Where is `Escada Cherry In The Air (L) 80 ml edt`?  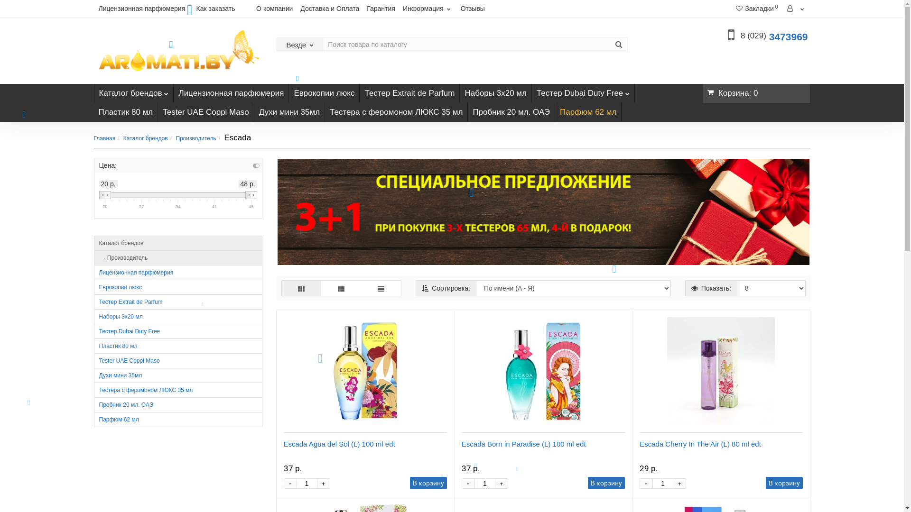
Escada Cherry In The Air (L) 80 ml edt is located at coordinates (721, 371).